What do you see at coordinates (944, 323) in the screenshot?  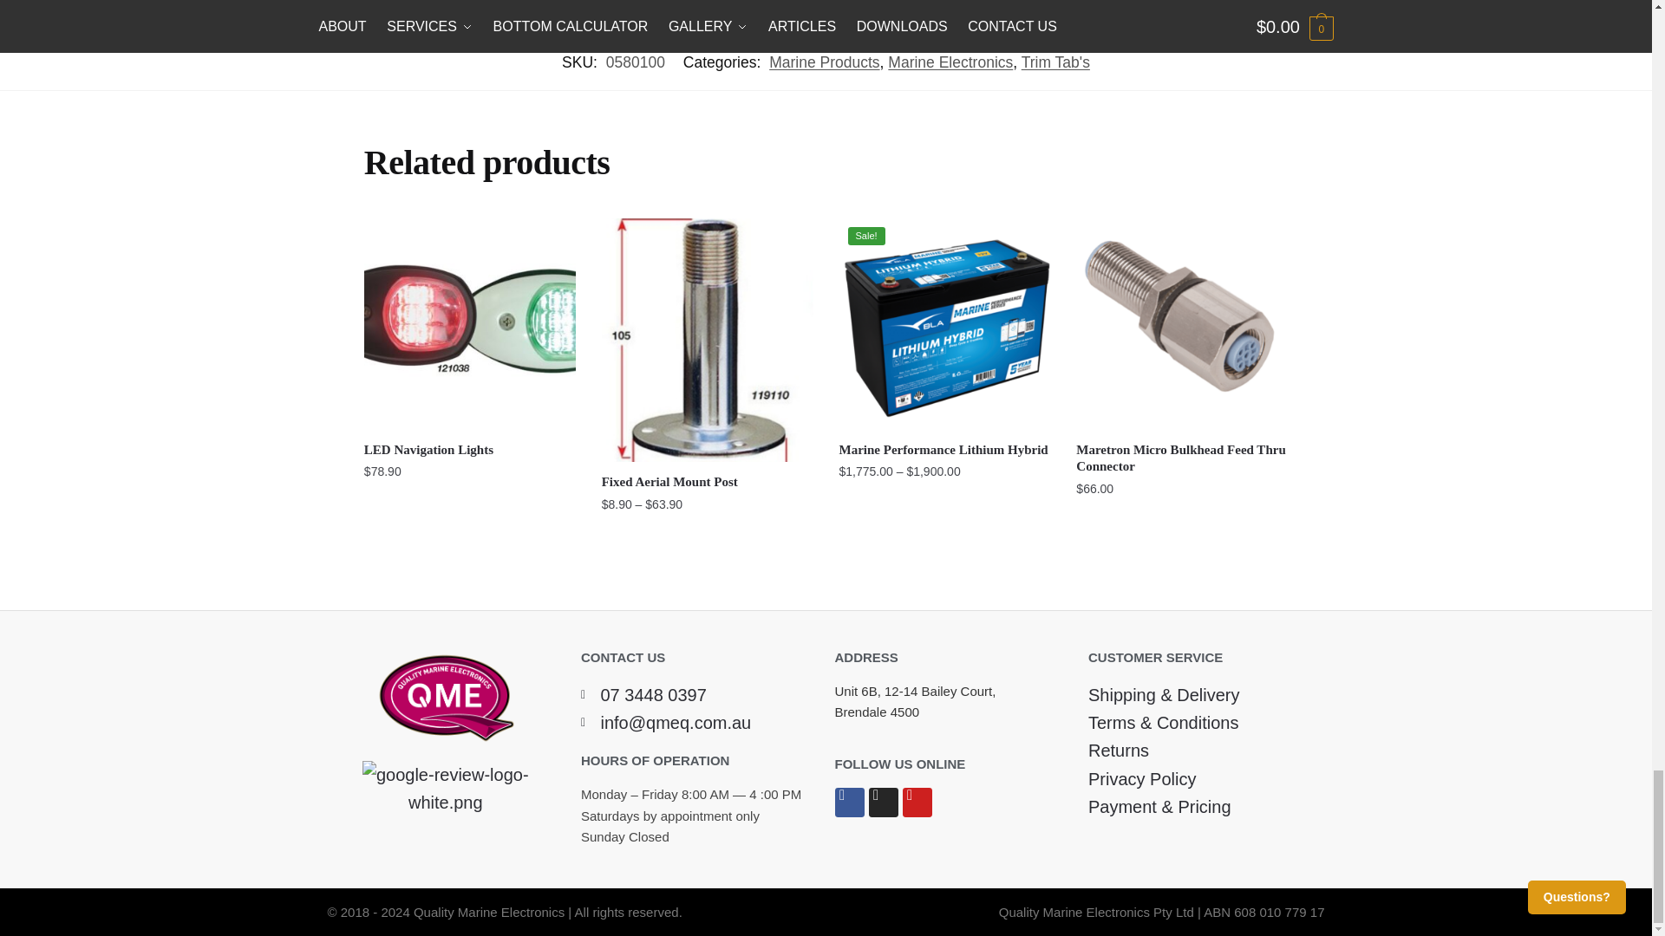 I see `Marine Performance Lithium Hybrid` at bounding box center [944, 323].